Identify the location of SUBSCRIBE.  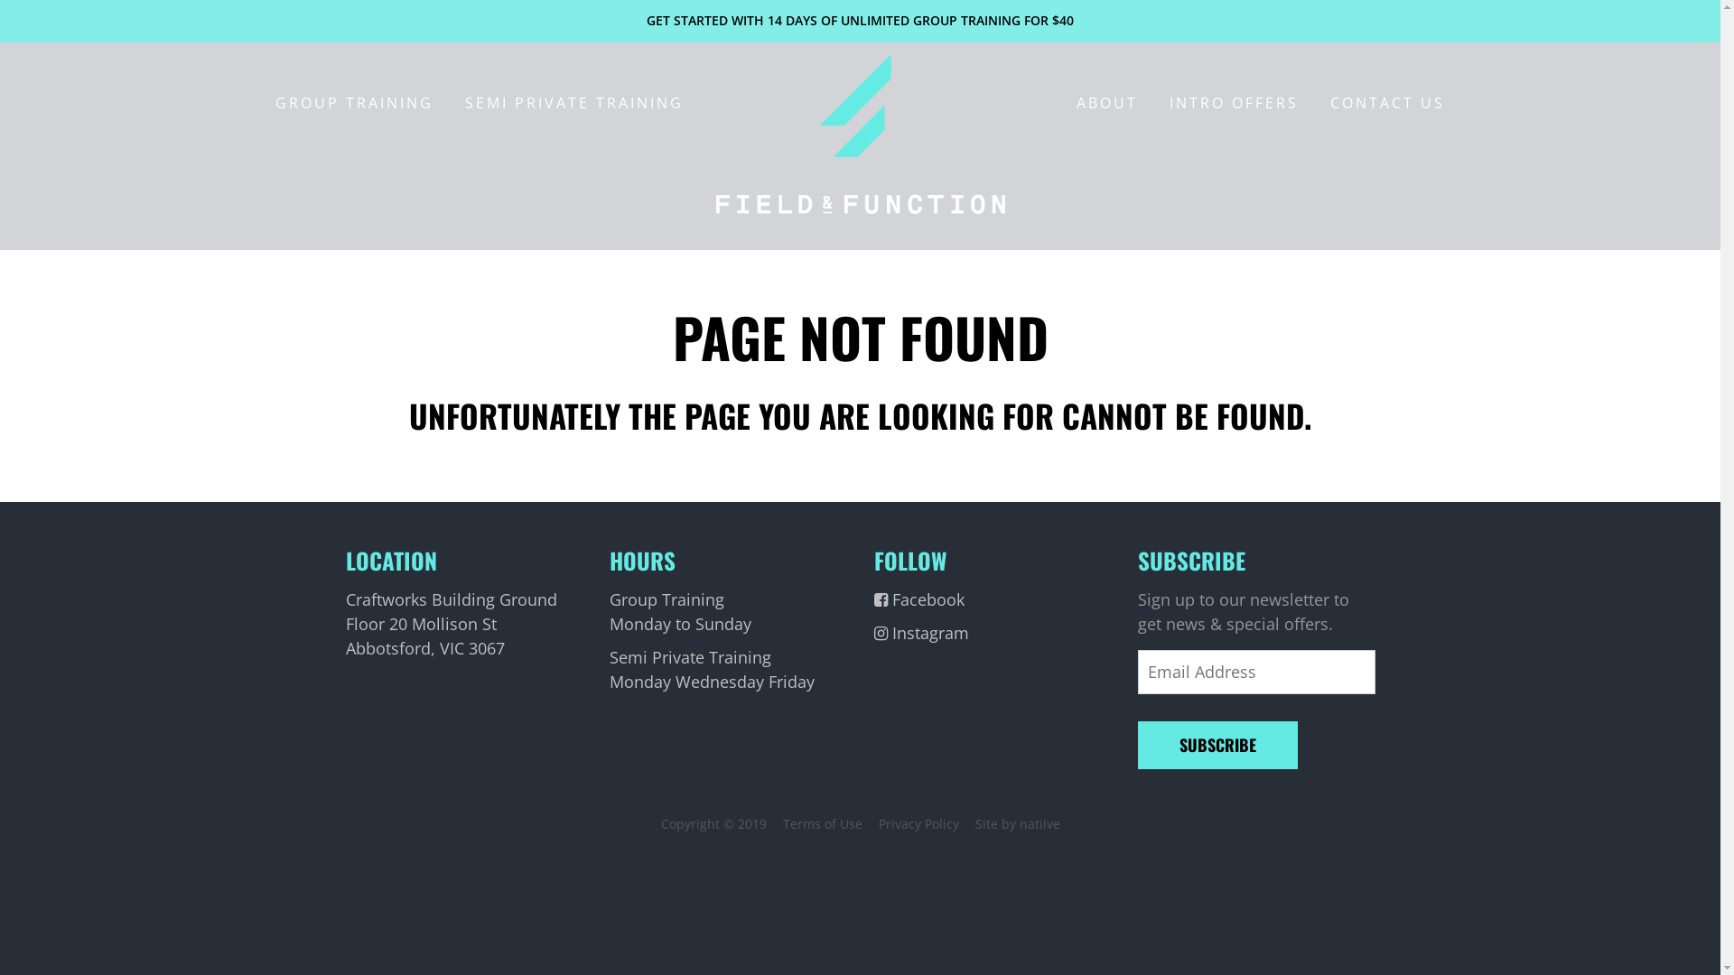
(1217, 746).